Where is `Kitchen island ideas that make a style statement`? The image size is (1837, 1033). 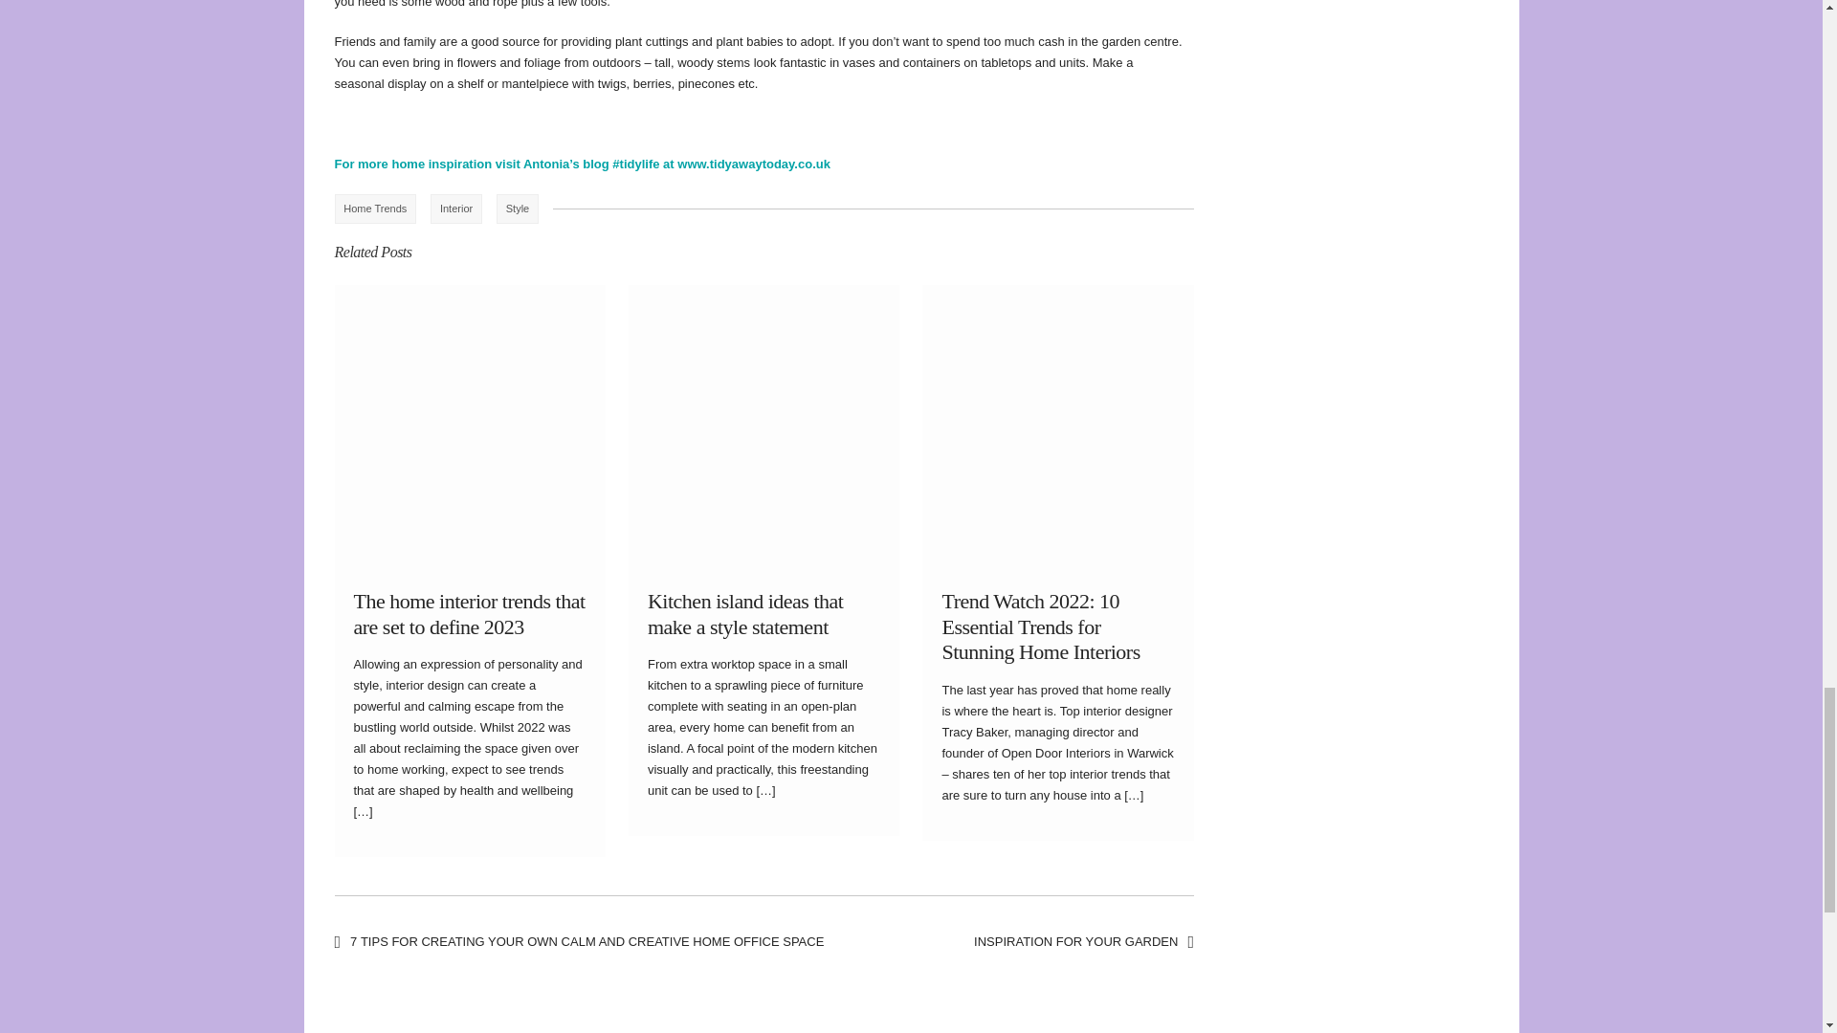 Kitchen island ideas that make a style statement is located at coordinates (745, 613).